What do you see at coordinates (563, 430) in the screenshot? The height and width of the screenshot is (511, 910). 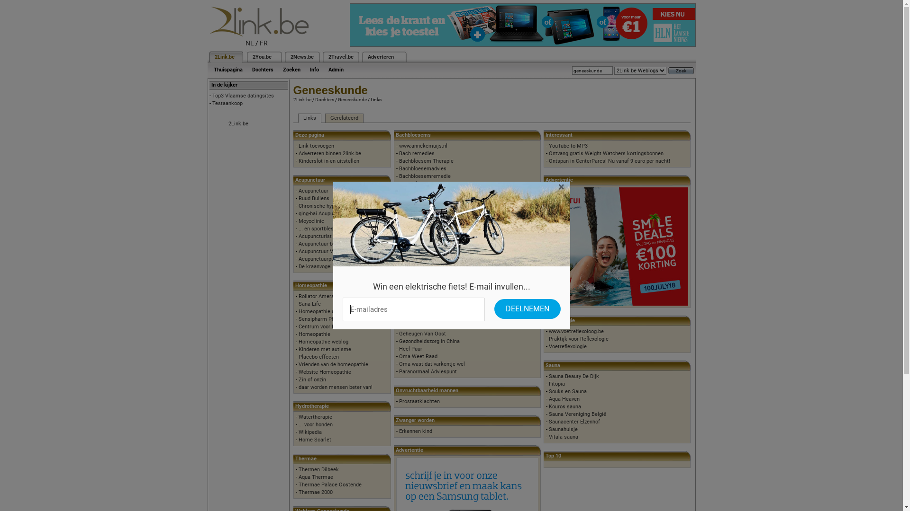 I see `Saunahuisje` at bounding box center [563, 430].